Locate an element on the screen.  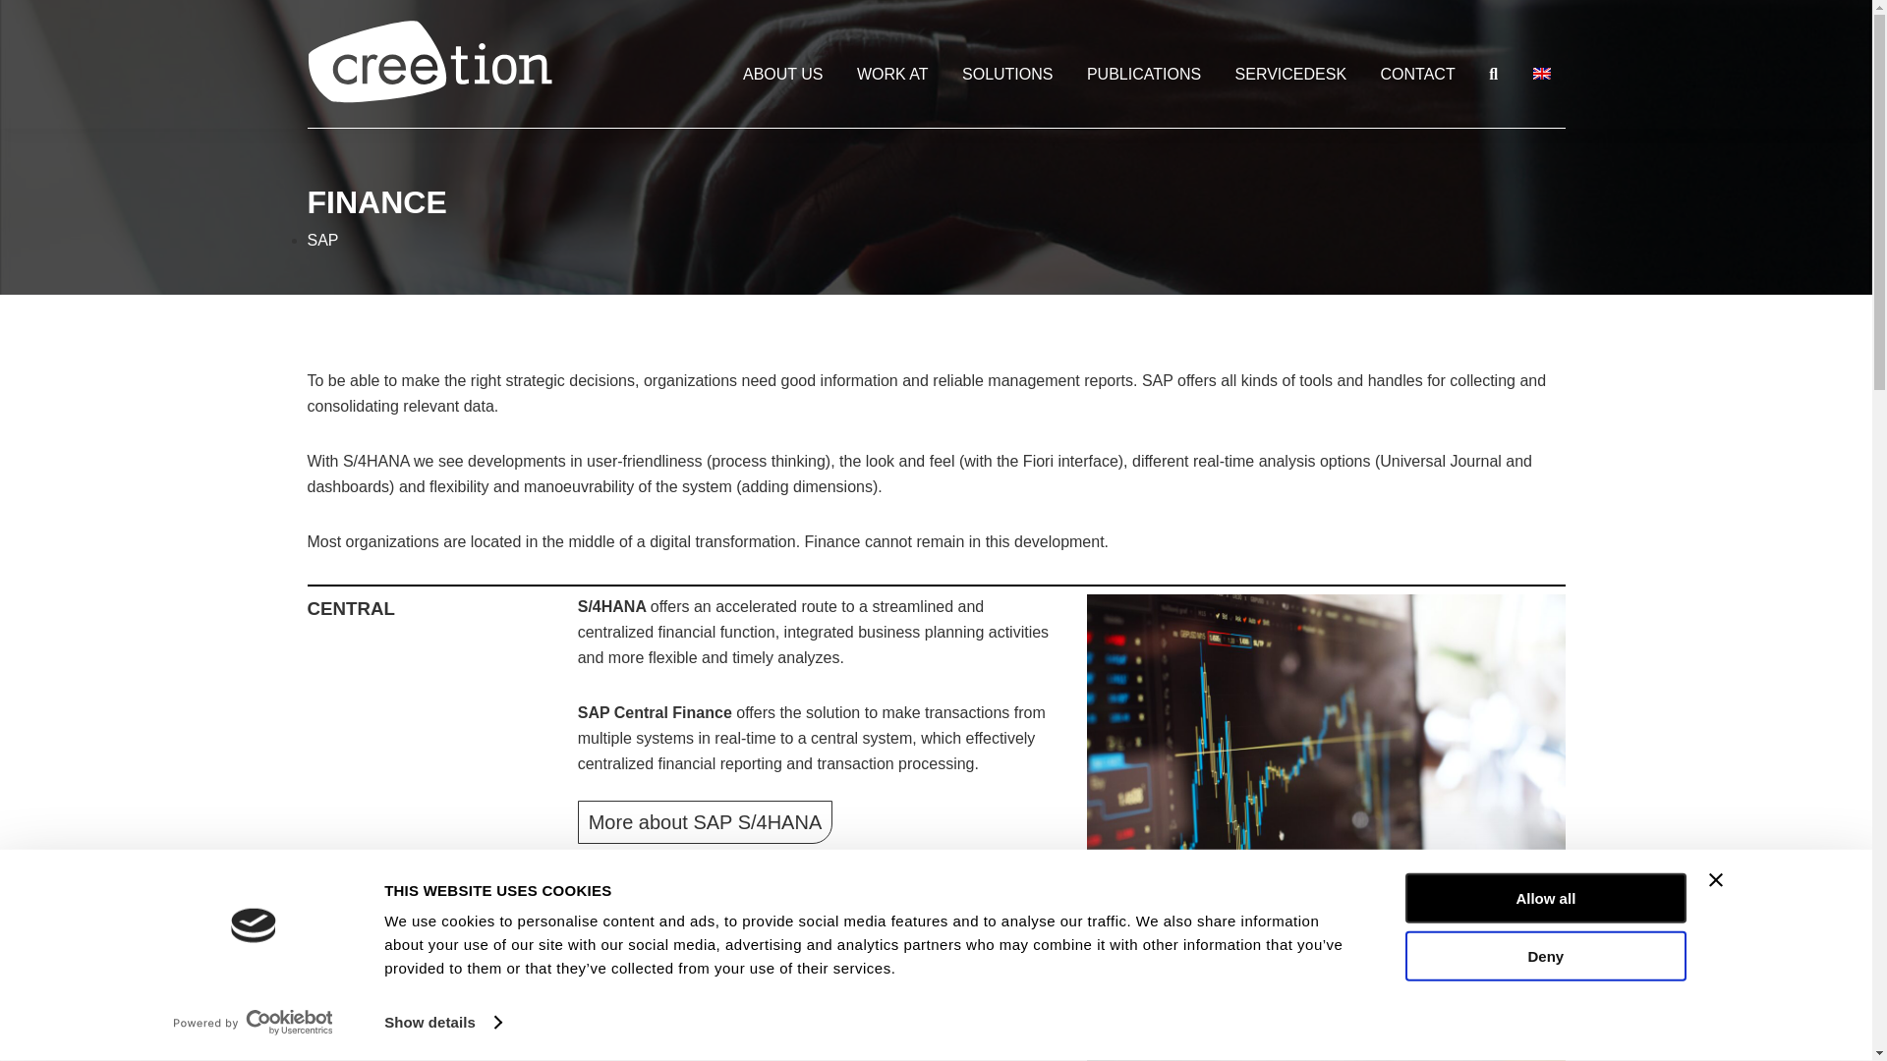
Creetion is located at coordinates (429, 69).